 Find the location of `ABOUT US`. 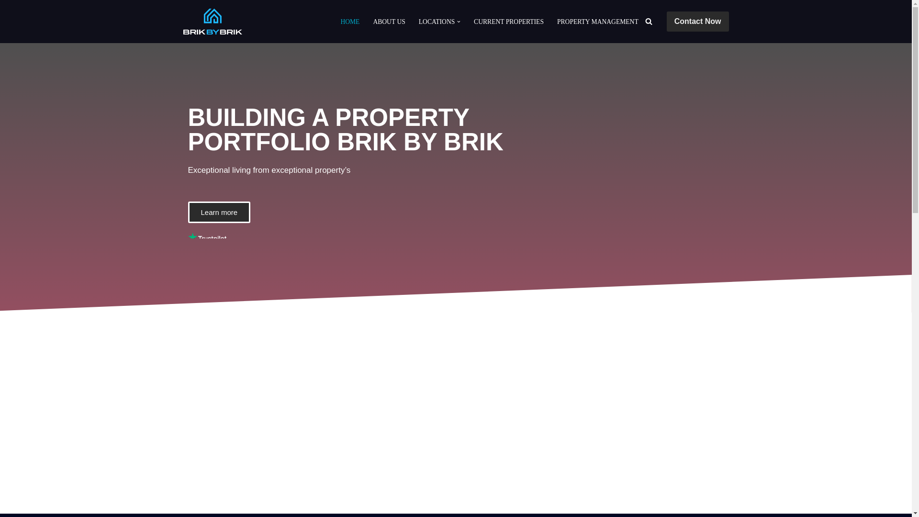

ABOUT US is located at coordinates (389, 21).